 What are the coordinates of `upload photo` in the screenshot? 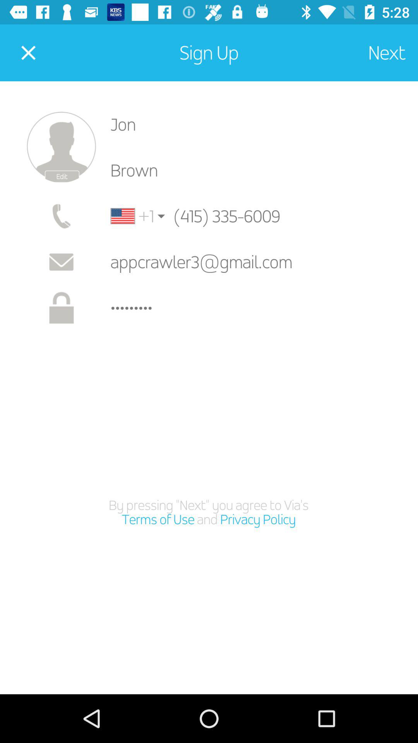 It's located at (61, 147).